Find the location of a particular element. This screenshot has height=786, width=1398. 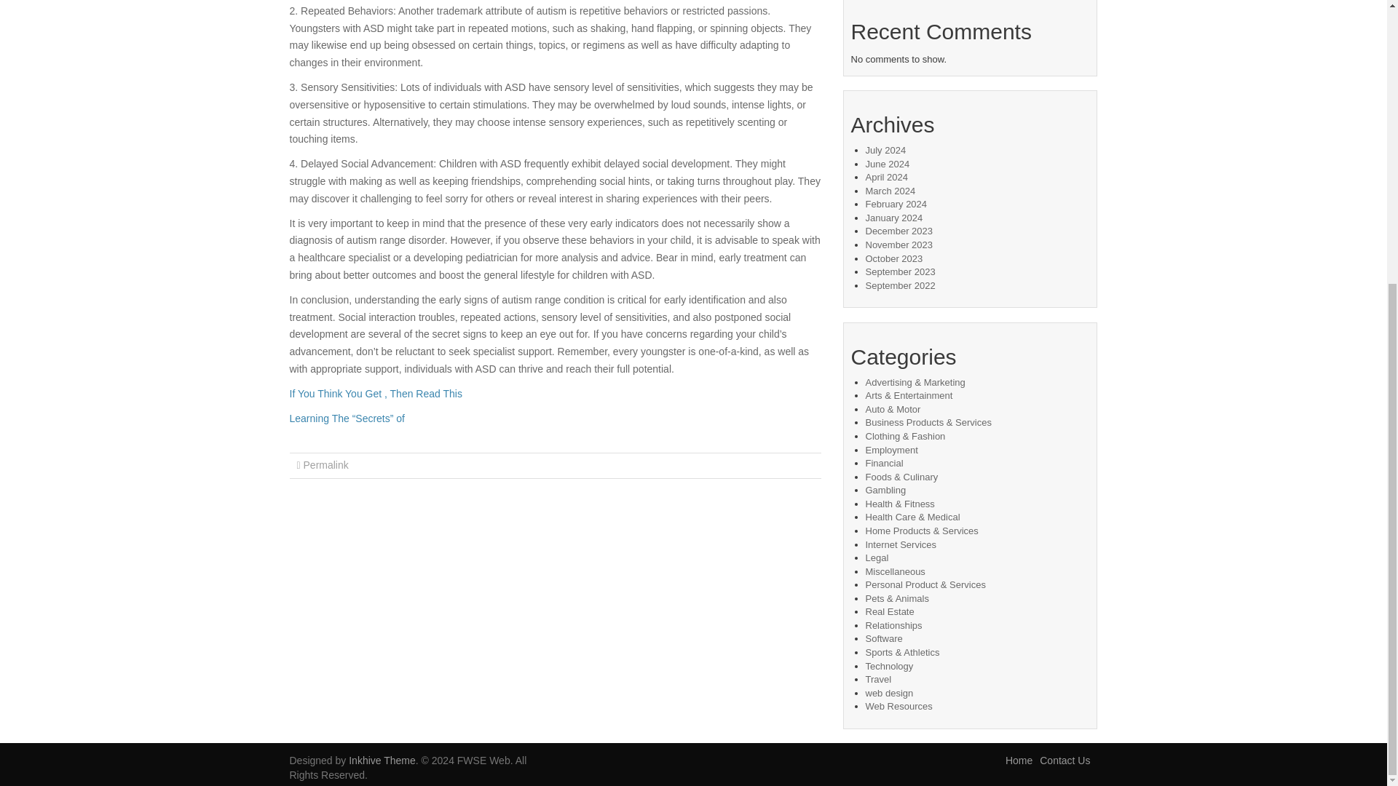

March 2024 is located at coordinates (890, 191).